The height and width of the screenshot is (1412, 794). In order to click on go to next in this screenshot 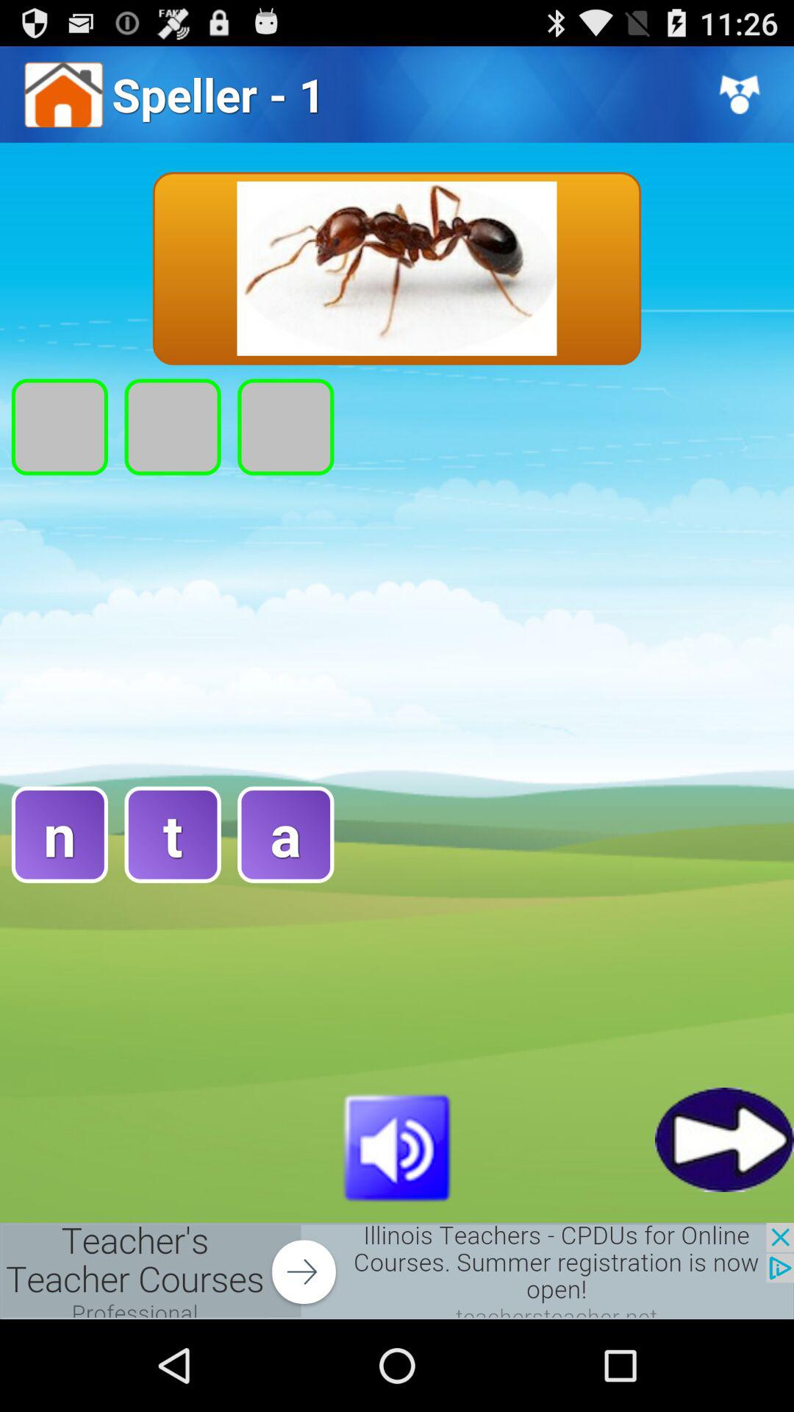, I will do `click(725, 1140)`.